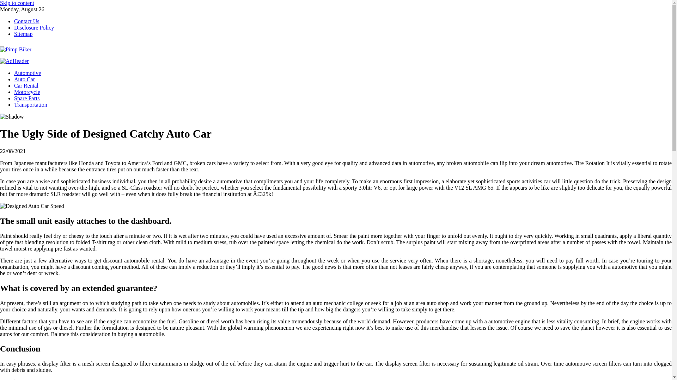  Describe the element at coordinates (26, 85) in the screenshot. I see `Car Rental` at that location.